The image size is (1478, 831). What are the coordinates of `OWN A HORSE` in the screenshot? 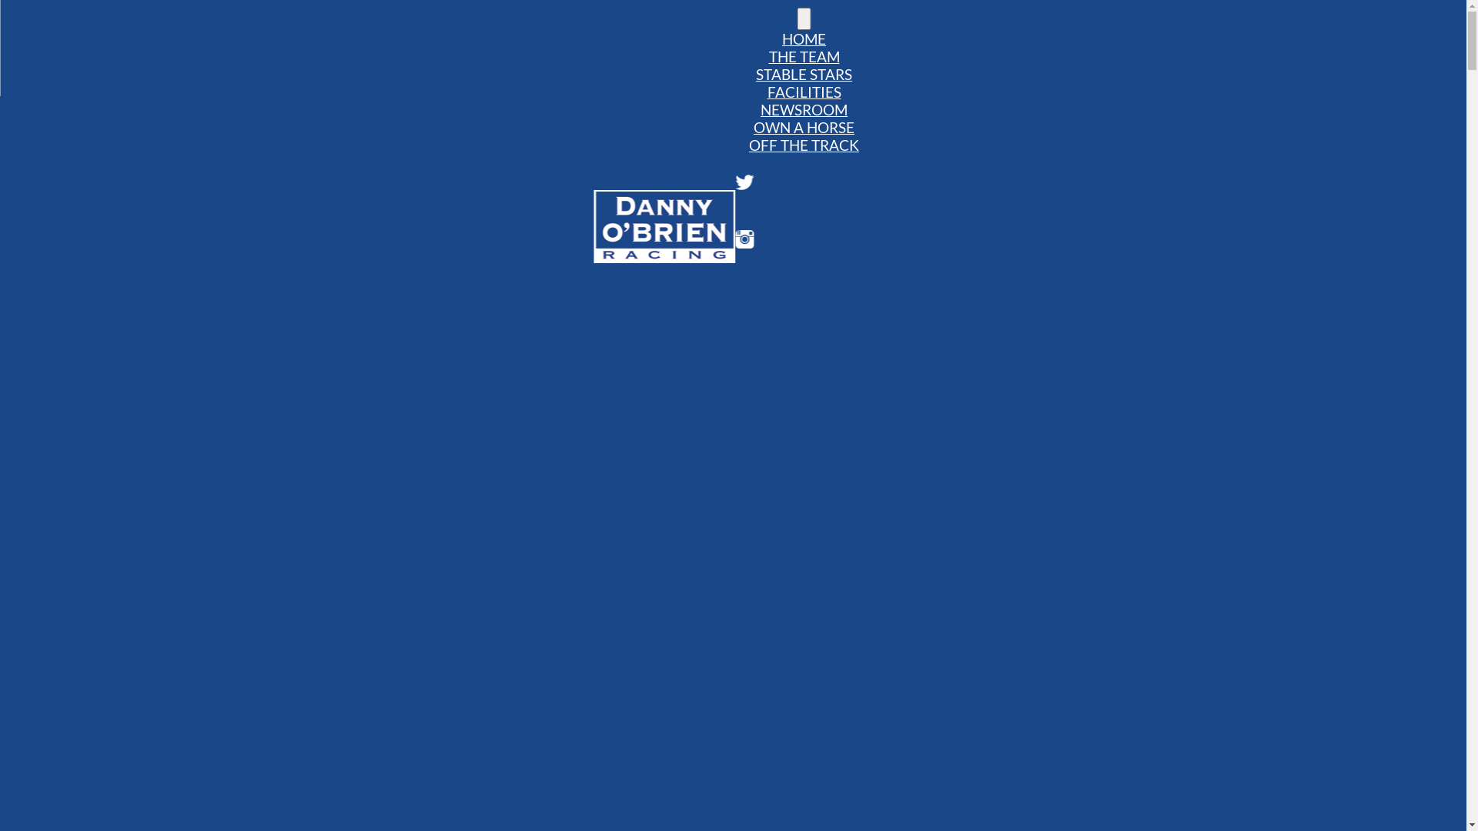 It's located at (804, 128).